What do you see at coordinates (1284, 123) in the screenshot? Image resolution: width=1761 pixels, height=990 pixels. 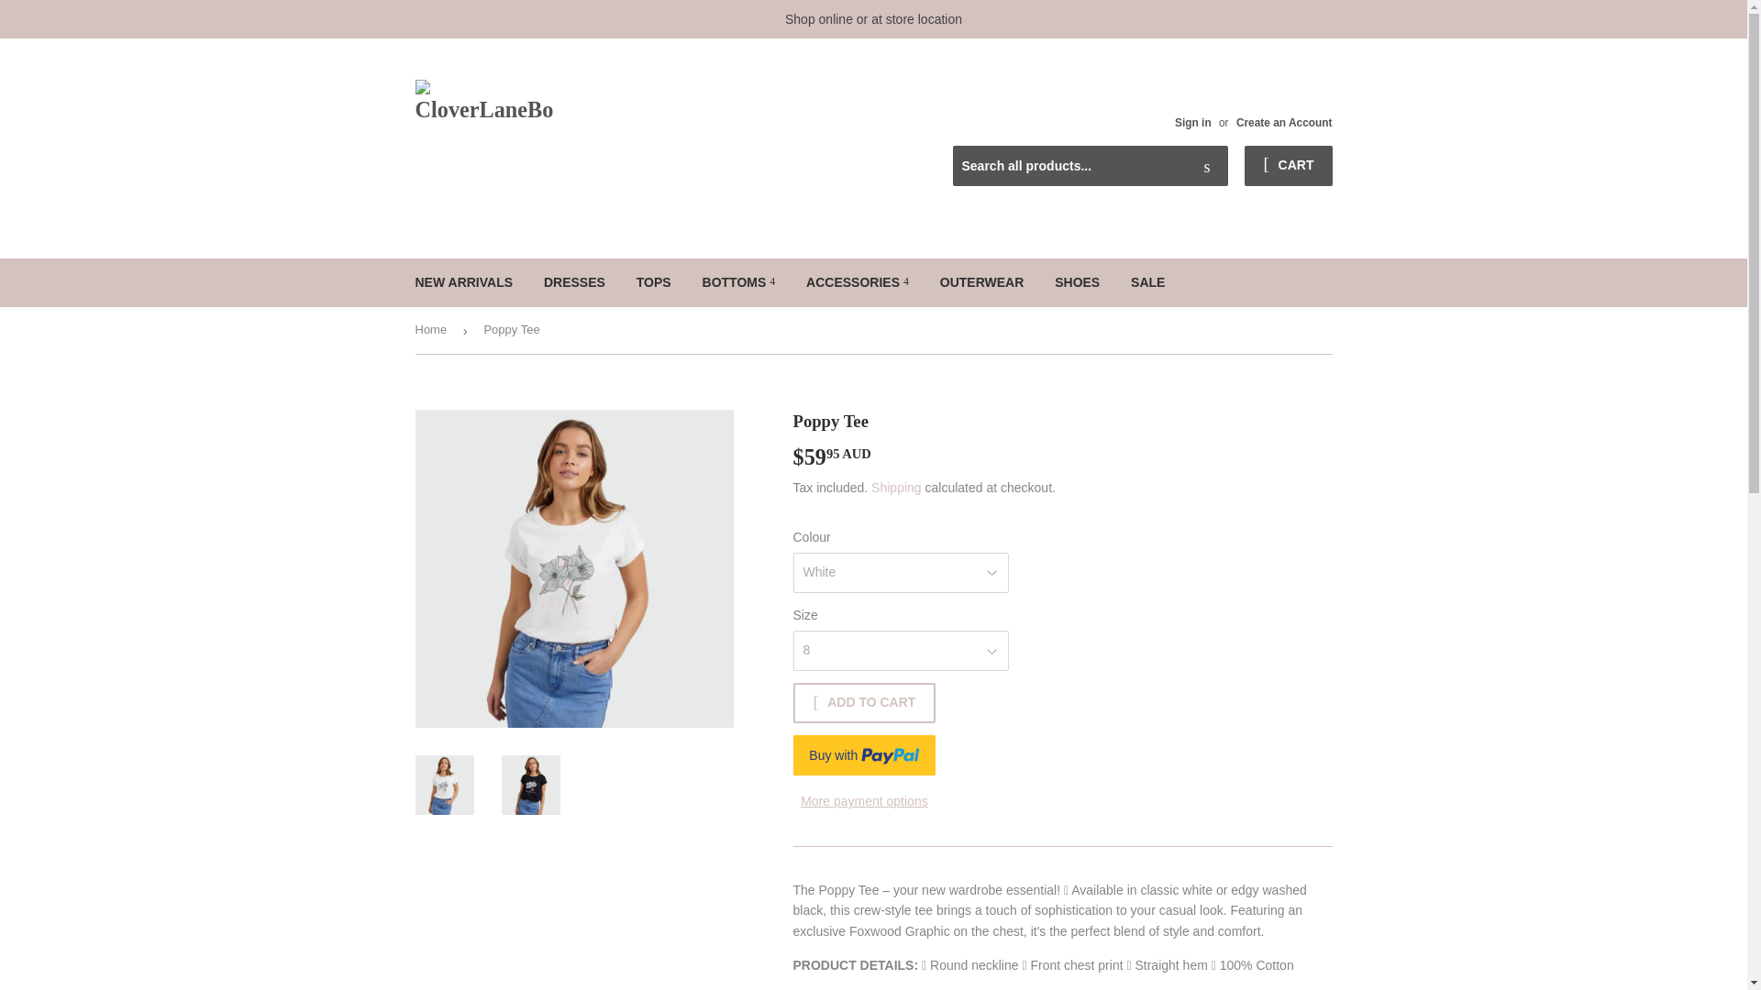 I see `Create an Account` at bounding box center [1284, 123].